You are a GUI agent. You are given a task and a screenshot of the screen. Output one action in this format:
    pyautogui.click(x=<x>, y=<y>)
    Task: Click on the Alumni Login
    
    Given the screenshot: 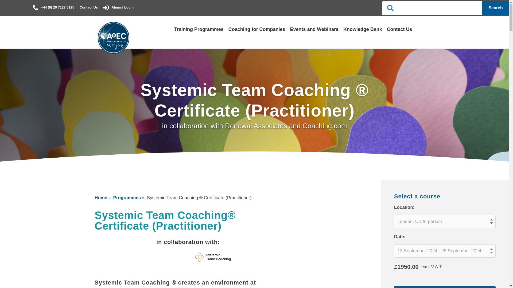 What is the action you would take?
    pyautogui.click(x=118, y=7)
    